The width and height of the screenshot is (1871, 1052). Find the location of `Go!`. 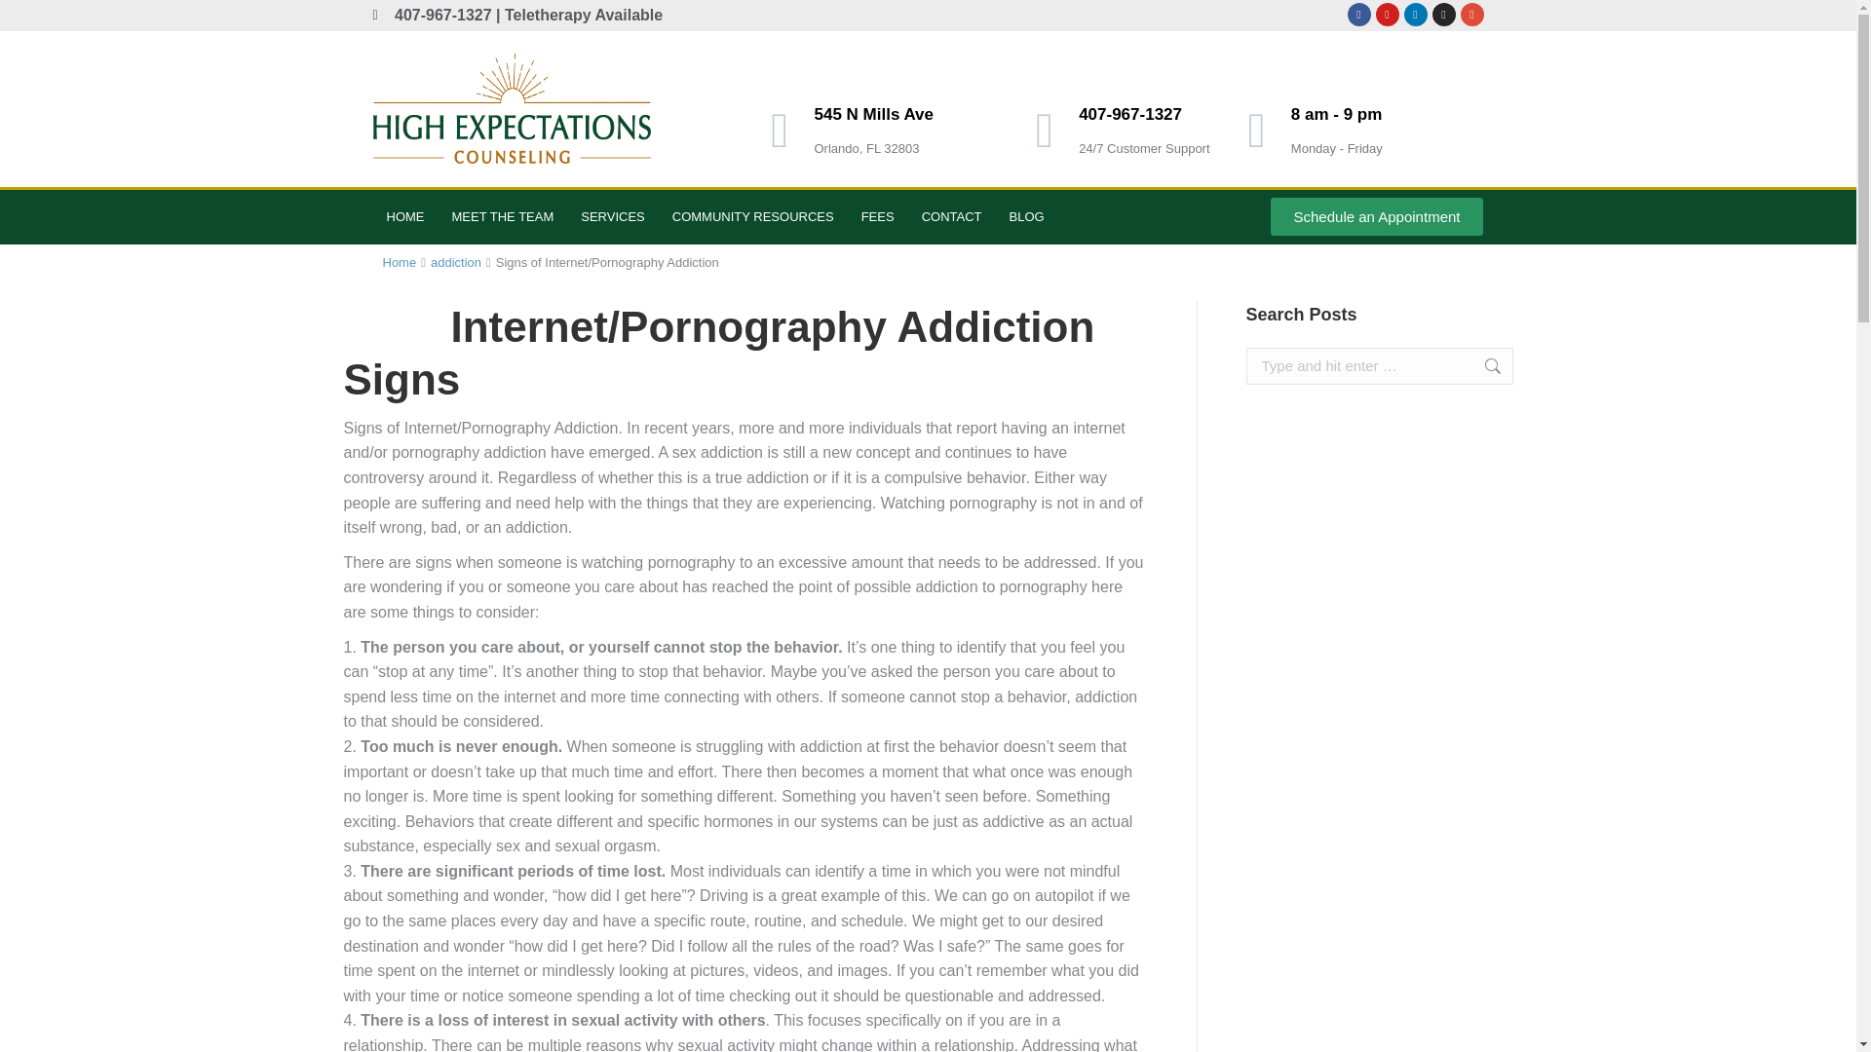

Go! is located at coordinates (1482, 366).